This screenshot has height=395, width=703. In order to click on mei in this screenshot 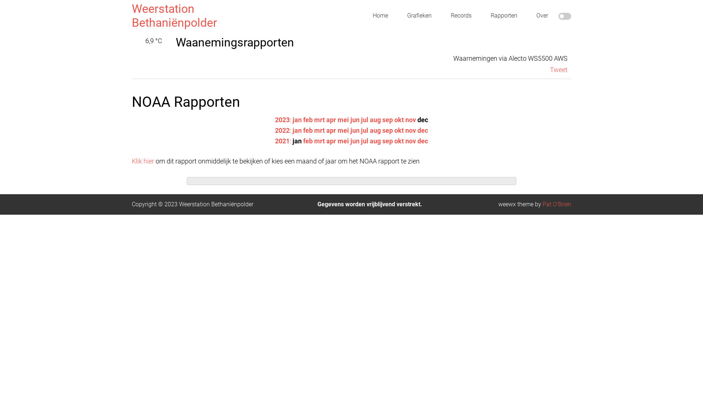, I will do `click(343, 120)`.